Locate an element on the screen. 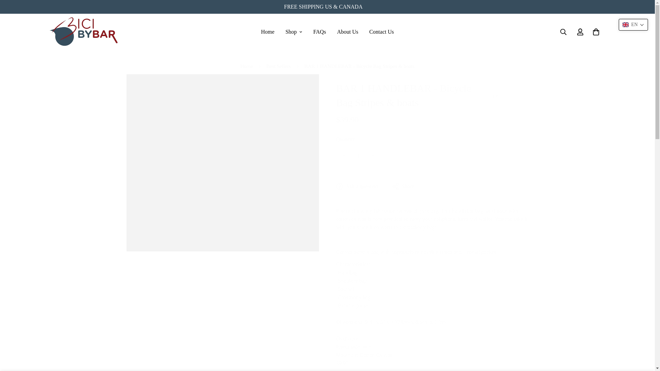 The height and width of the screenshot is (371, 660). About Us is located at coordinates (347, 32).